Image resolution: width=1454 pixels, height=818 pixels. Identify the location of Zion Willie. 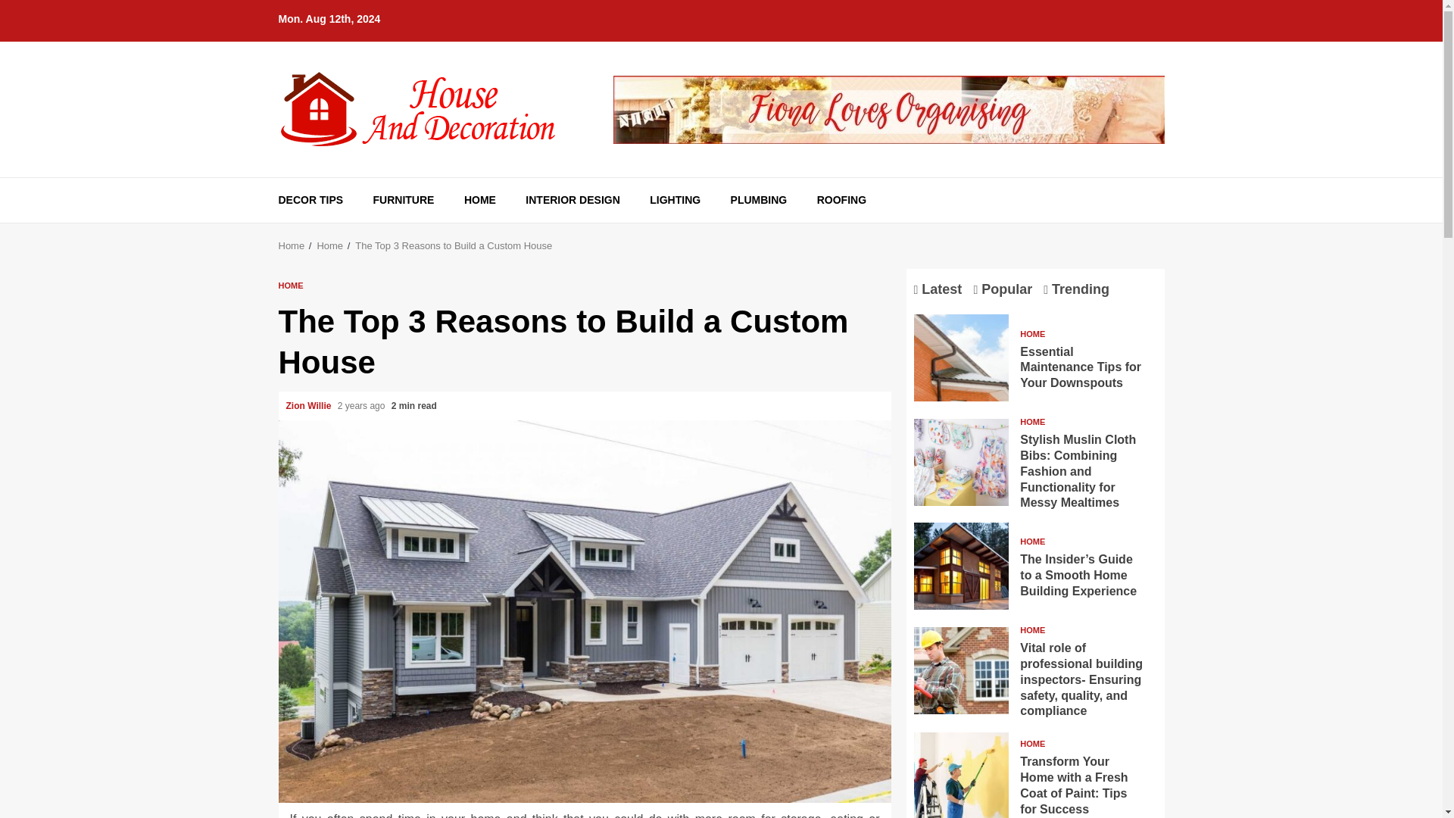
(310, 406).